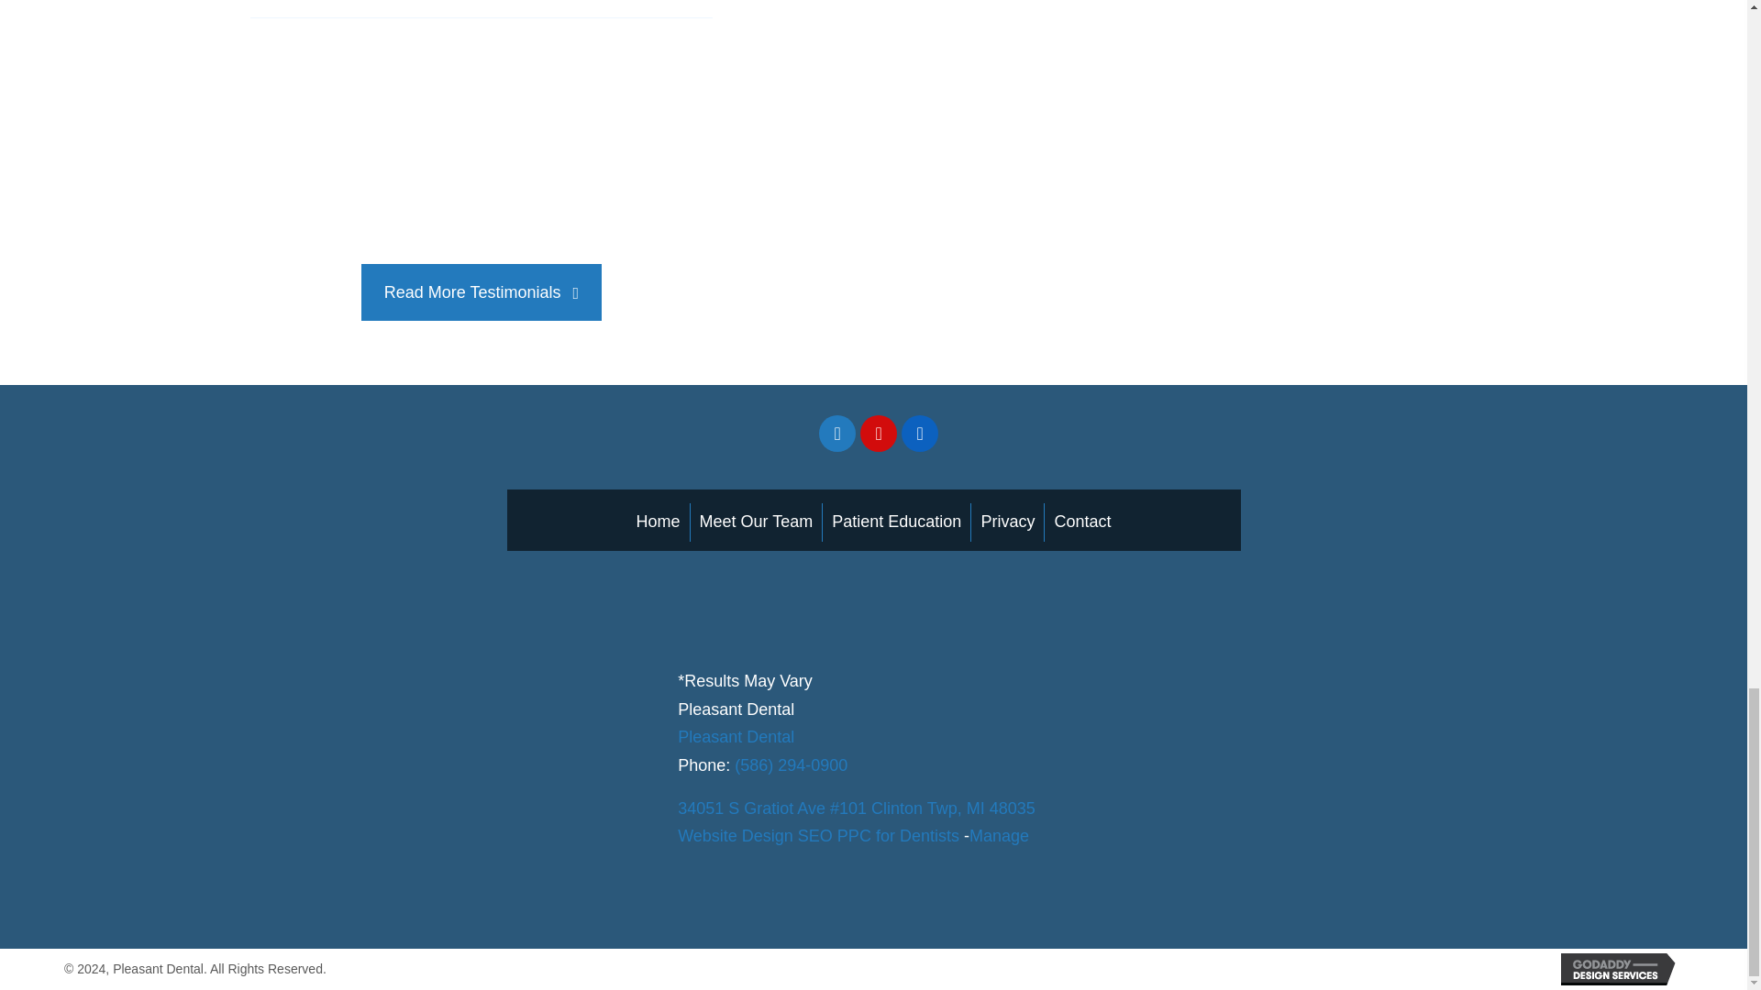 Image resolution: width=1761 pixels, height=990 pixels. Describe the element at coordinates (836, 433) in the screenshot. I see `Facebook` at that location.